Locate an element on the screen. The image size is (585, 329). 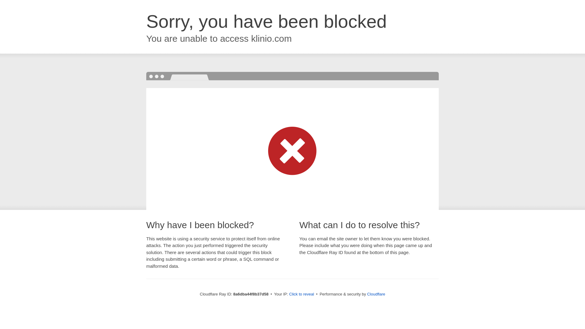
Cloudflare is located at coordinates (376, 294).